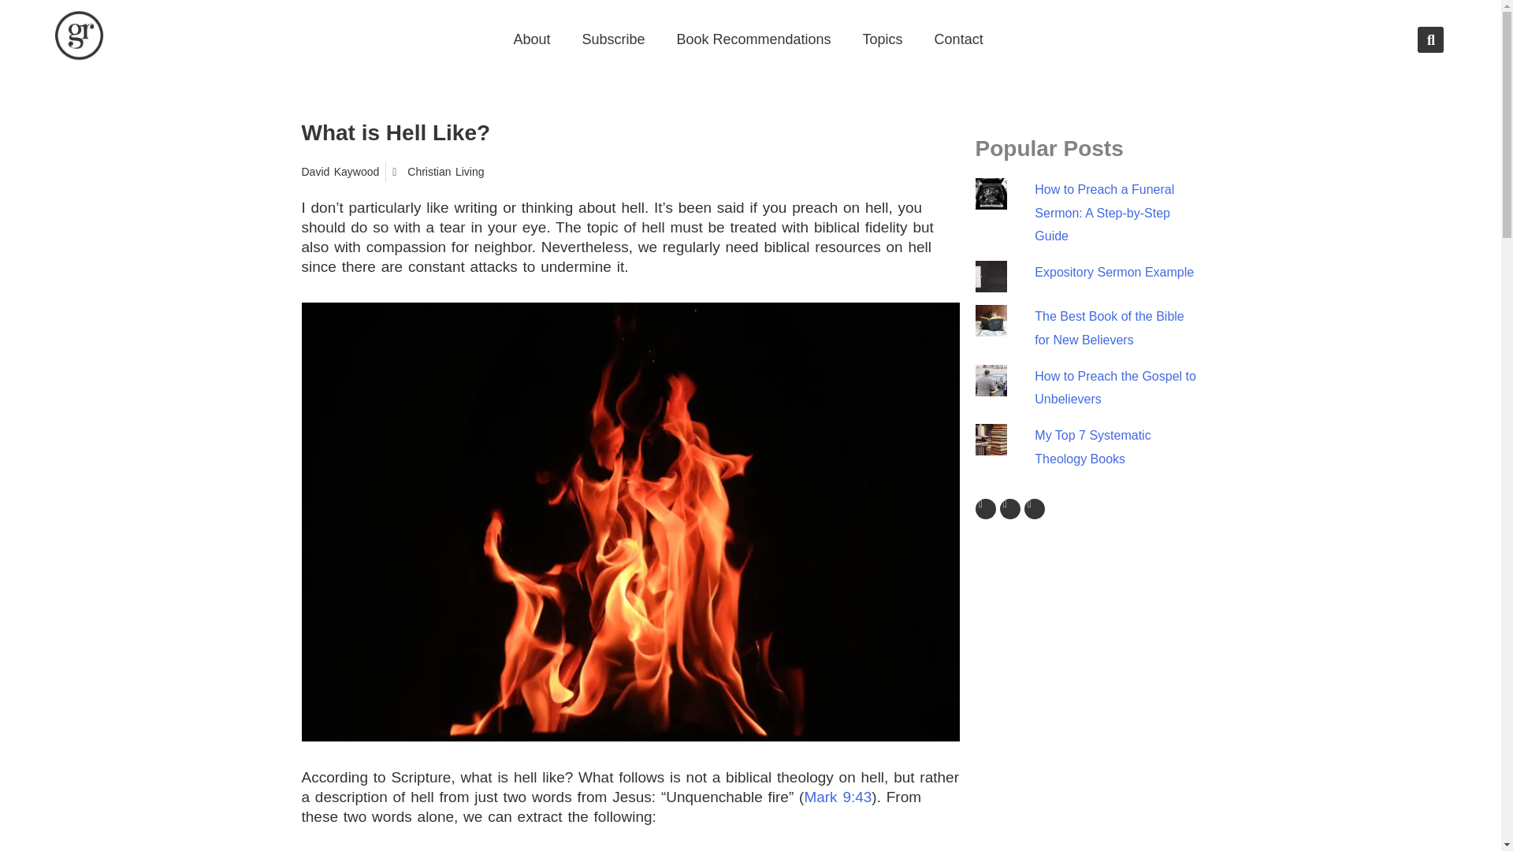 This screenshot has height=851, width=1513. Describe the element at coordinates (958, 39) in the screenshot. I see `Contact` at that location.